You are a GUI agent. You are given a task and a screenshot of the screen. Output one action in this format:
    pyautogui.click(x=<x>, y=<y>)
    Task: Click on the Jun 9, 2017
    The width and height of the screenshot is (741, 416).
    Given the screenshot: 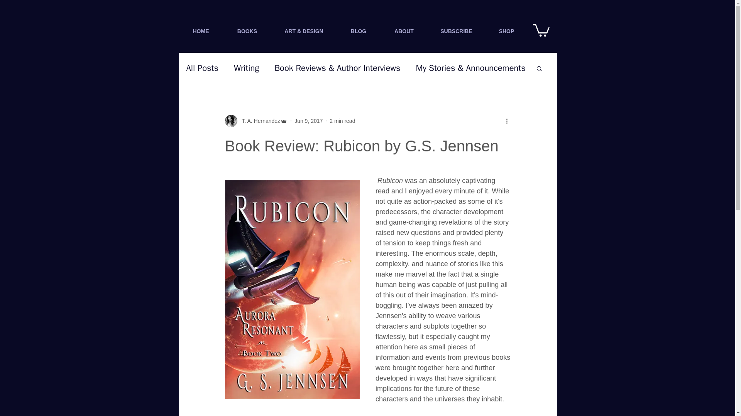 What is the action you would take?
    pyautogui.click(x=308, y=121)
    